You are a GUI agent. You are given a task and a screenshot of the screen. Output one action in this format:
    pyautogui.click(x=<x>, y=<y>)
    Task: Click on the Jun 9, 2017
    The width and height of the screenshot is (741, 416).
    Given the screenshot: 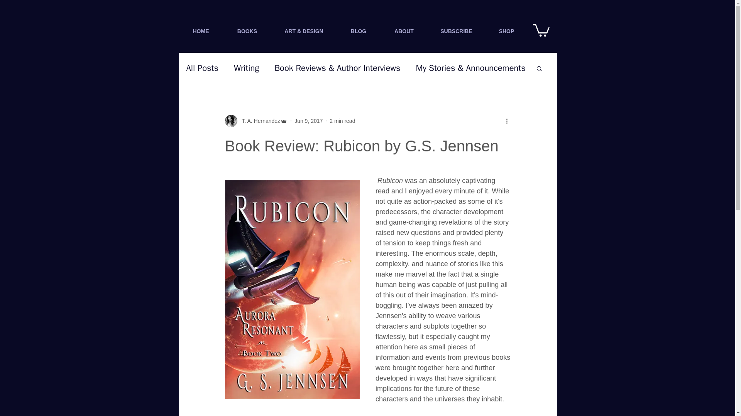 What is the action you would take?
    pyautogui.click(x=308, y=121)
    